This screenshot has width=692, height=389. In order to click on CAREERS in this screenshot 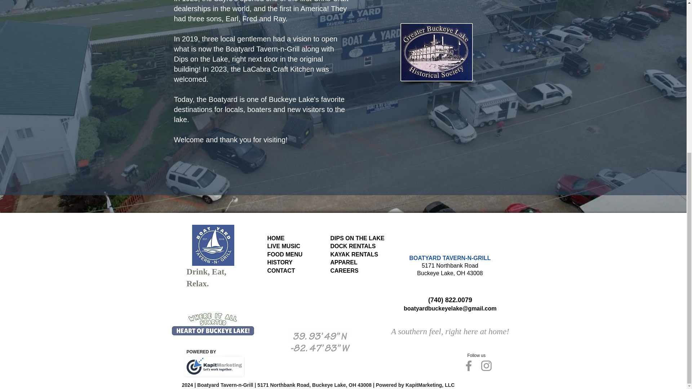, I will do `click(344, 271)`.